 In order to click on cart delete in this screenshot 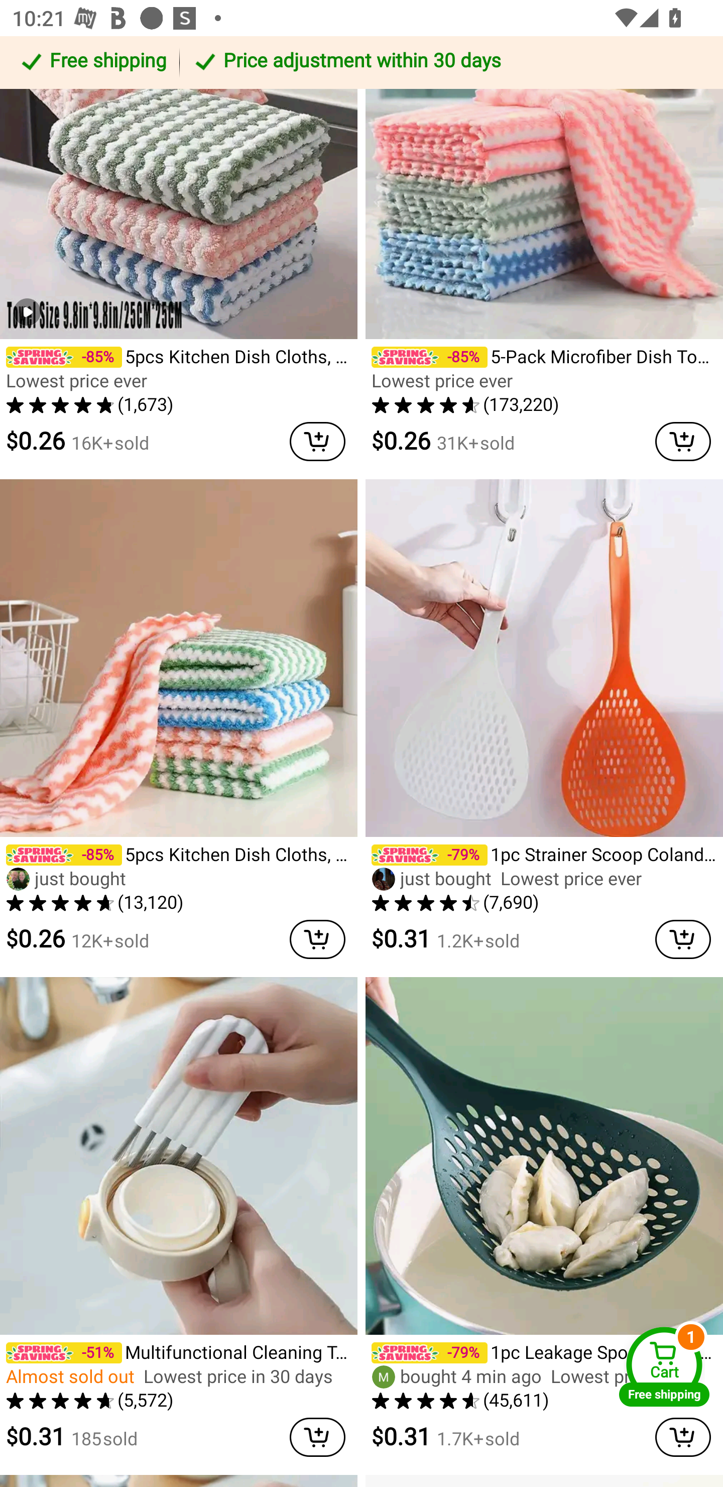, I will do `click(683, 1437)`.